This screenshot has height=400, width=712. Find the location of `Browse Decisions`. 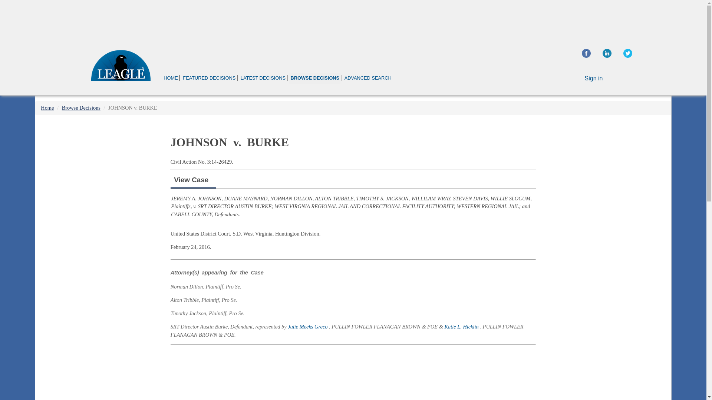

Browse Decisions is located at coordinates (81, 107).